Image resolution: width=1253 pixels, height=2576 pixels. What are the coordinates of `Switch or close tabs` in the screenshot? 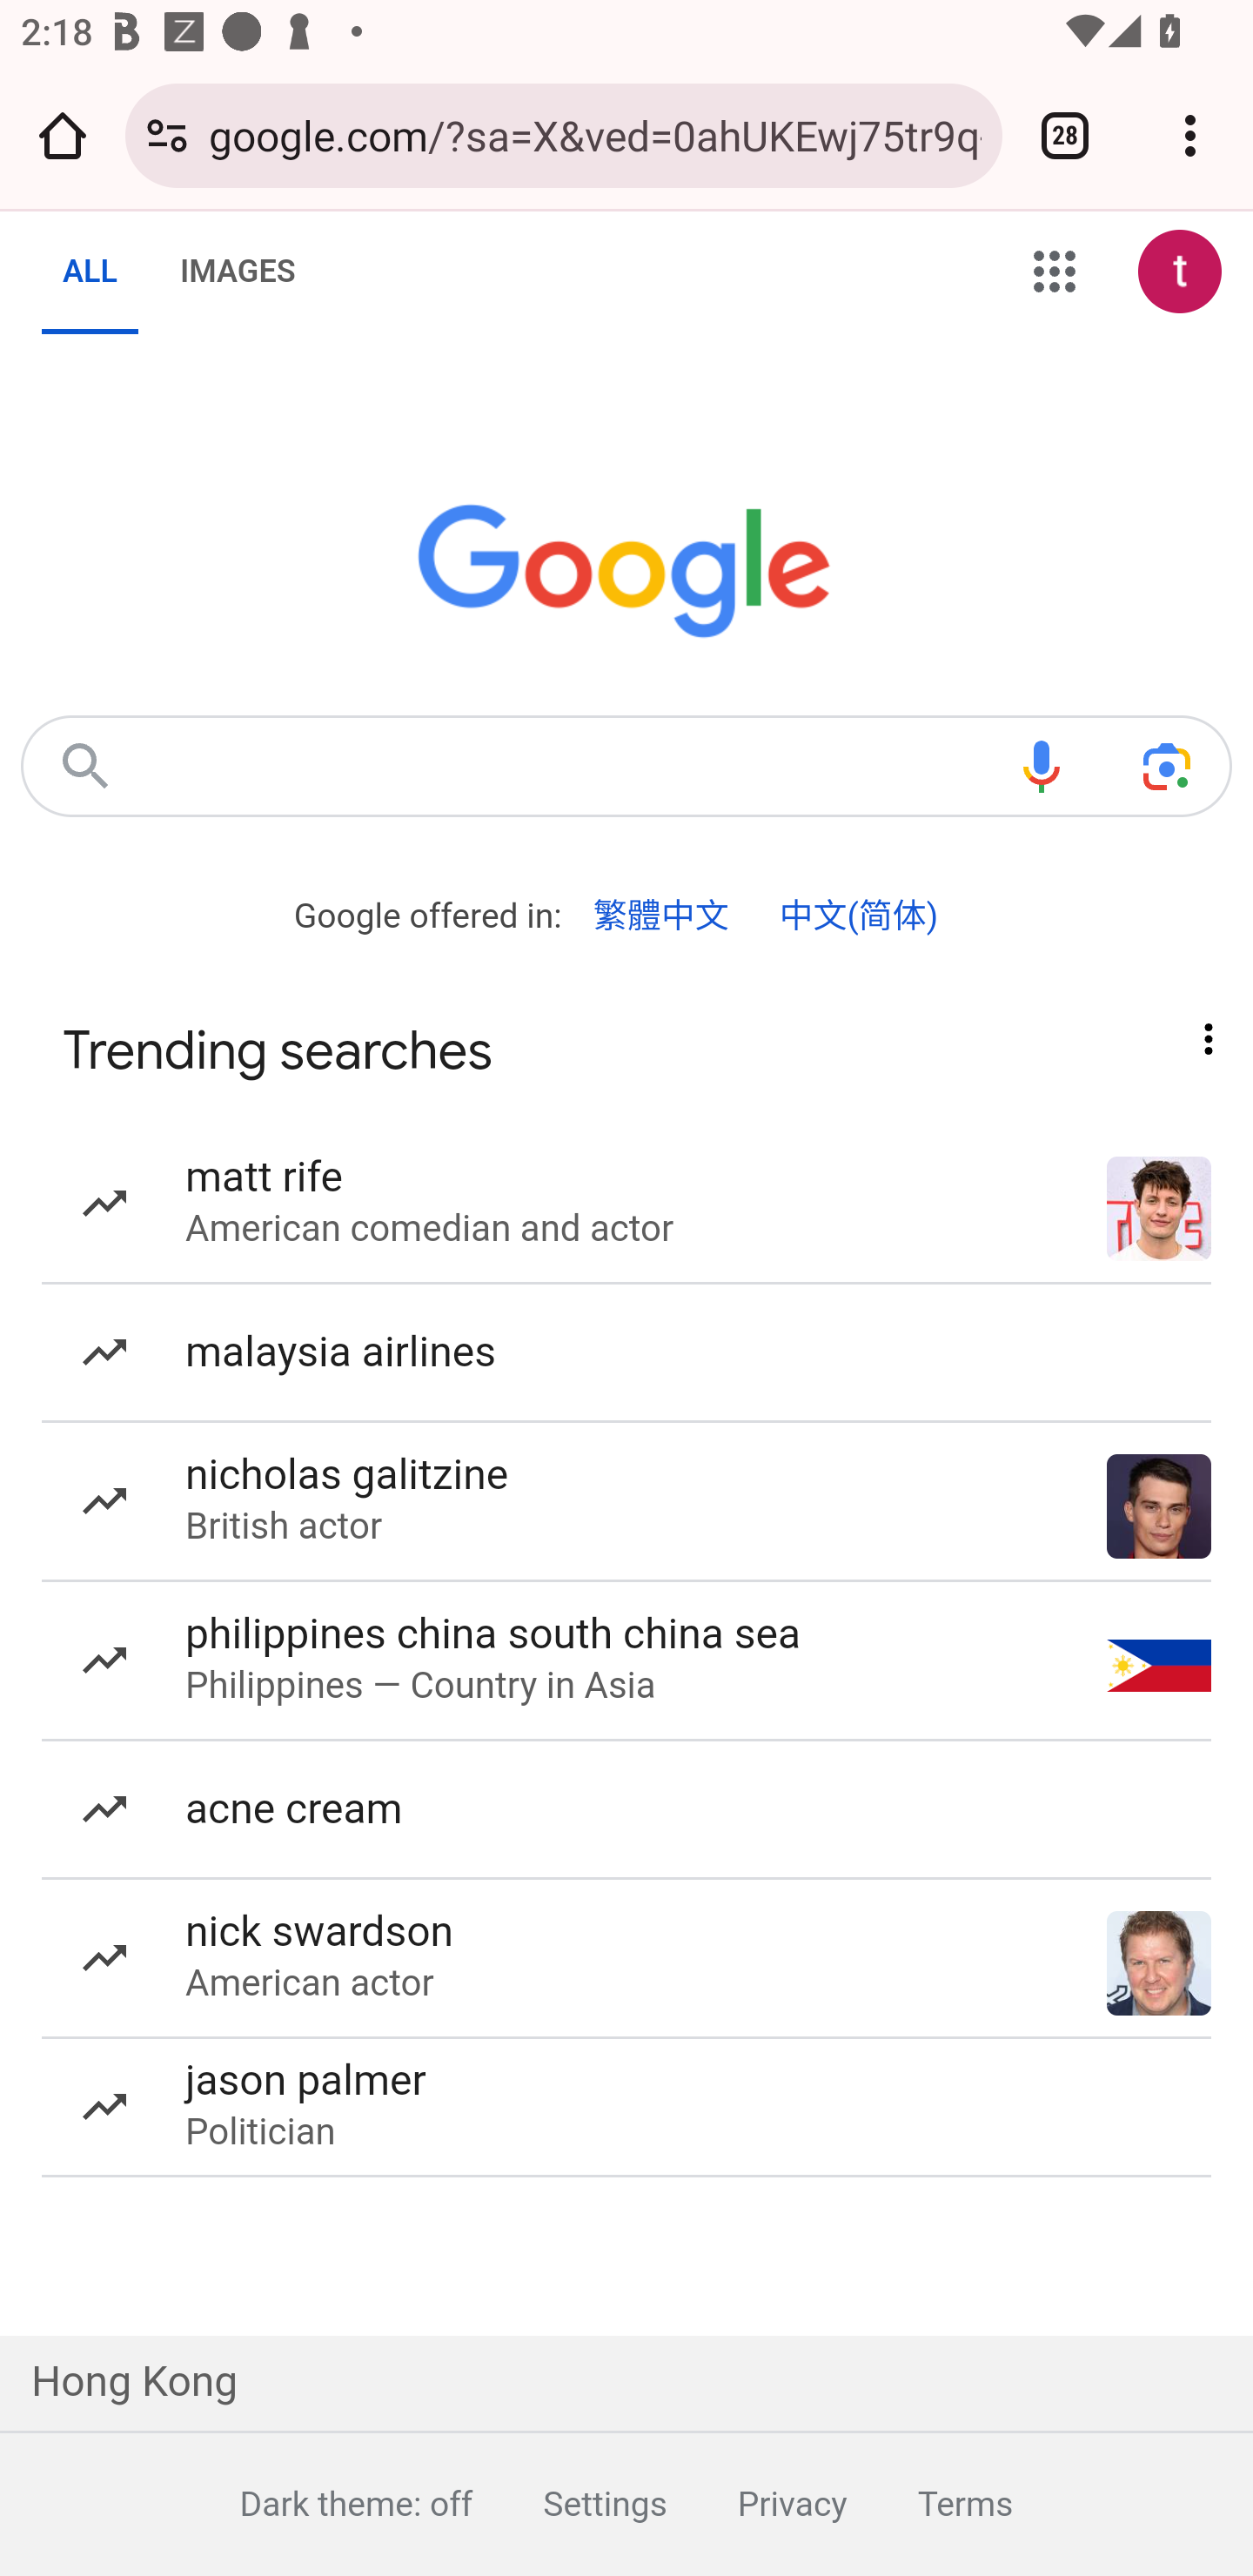 It's located at (1065, 135).